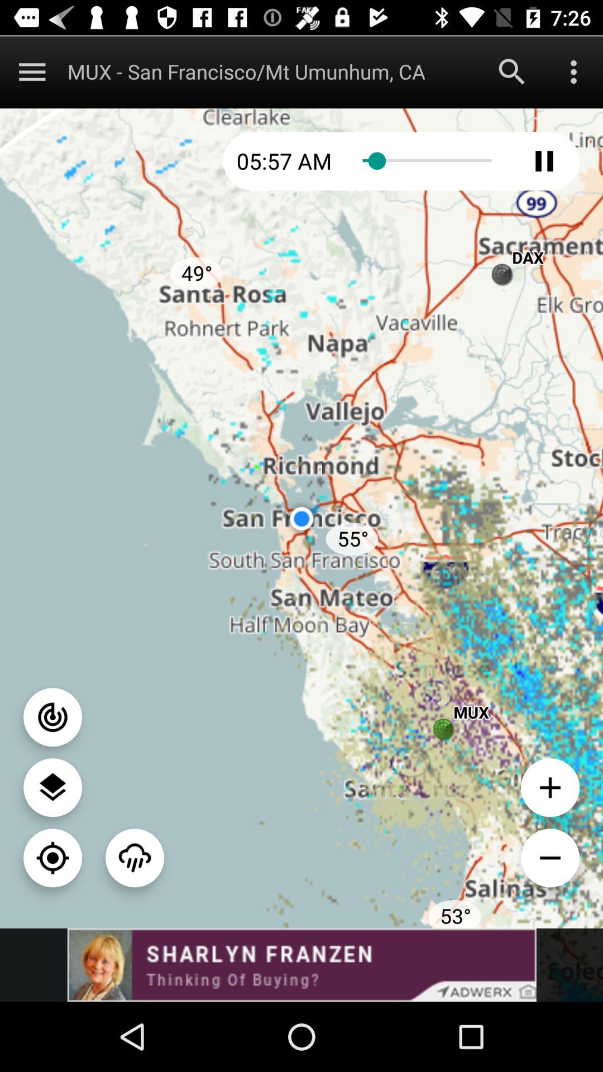 The image size is (603, 1072). I want to click on pley button, so click(544, 161).